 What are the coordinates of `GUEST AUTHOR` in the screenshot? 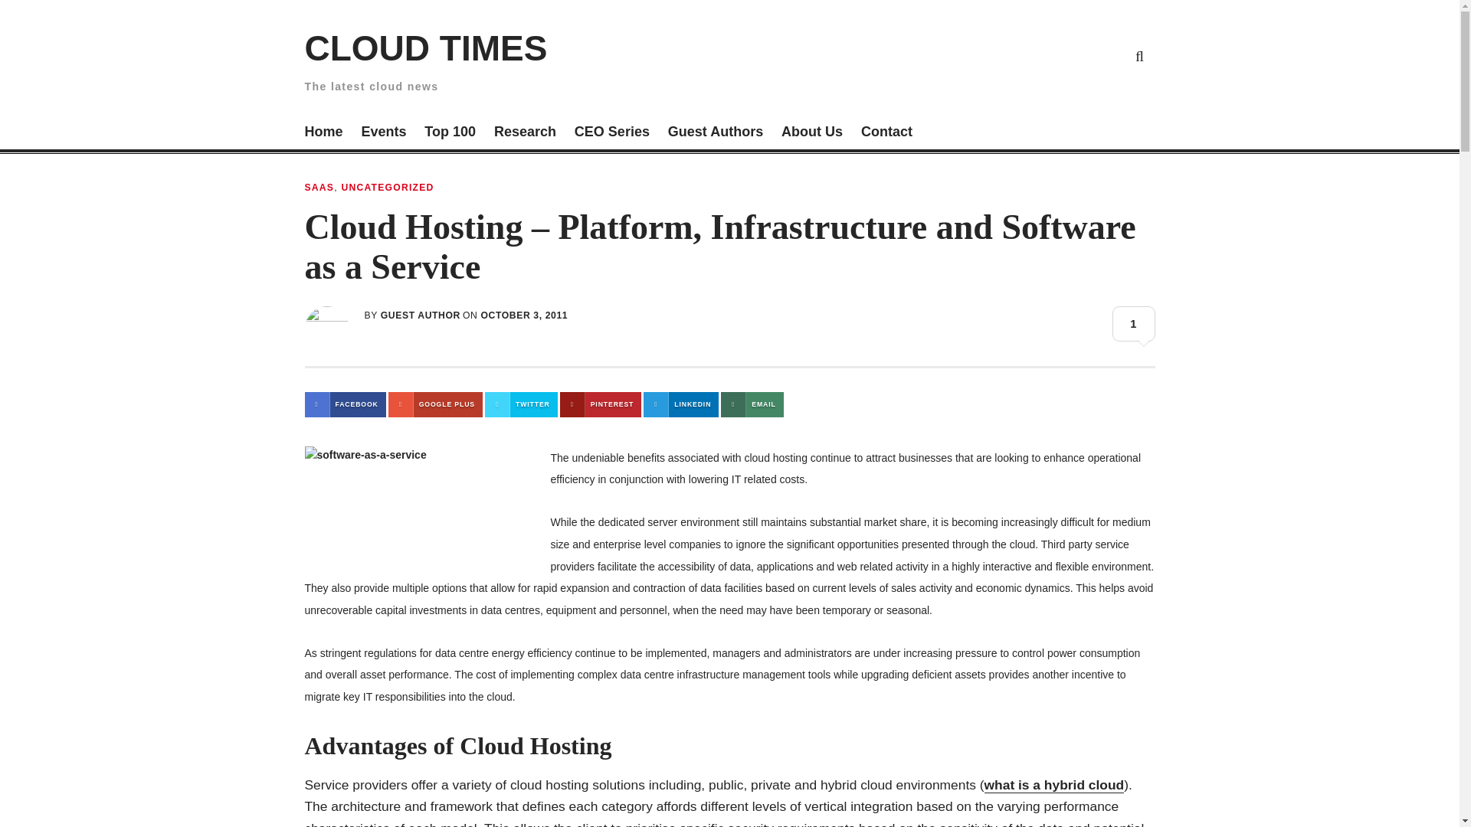 It's located at (420, 315).